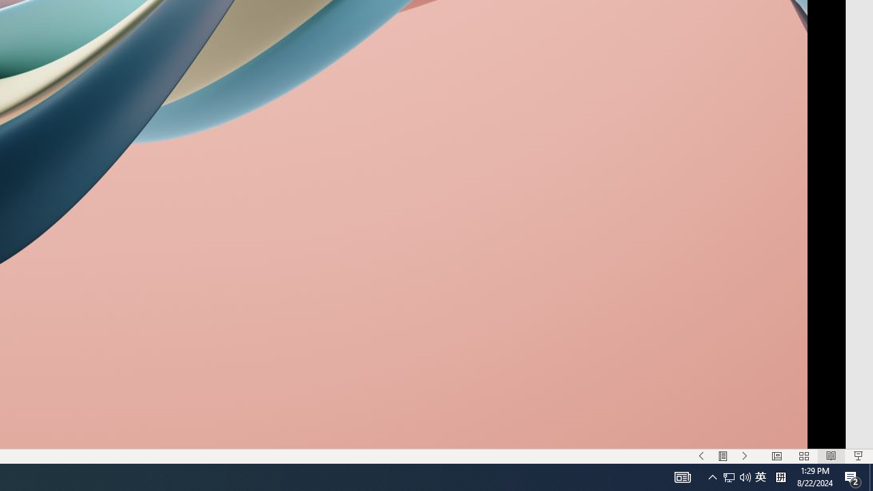 The image size is (873, 491). Describe the element at coordinates (701, 456) in the screenshot. I see `Slide Show Previous On` at that location.